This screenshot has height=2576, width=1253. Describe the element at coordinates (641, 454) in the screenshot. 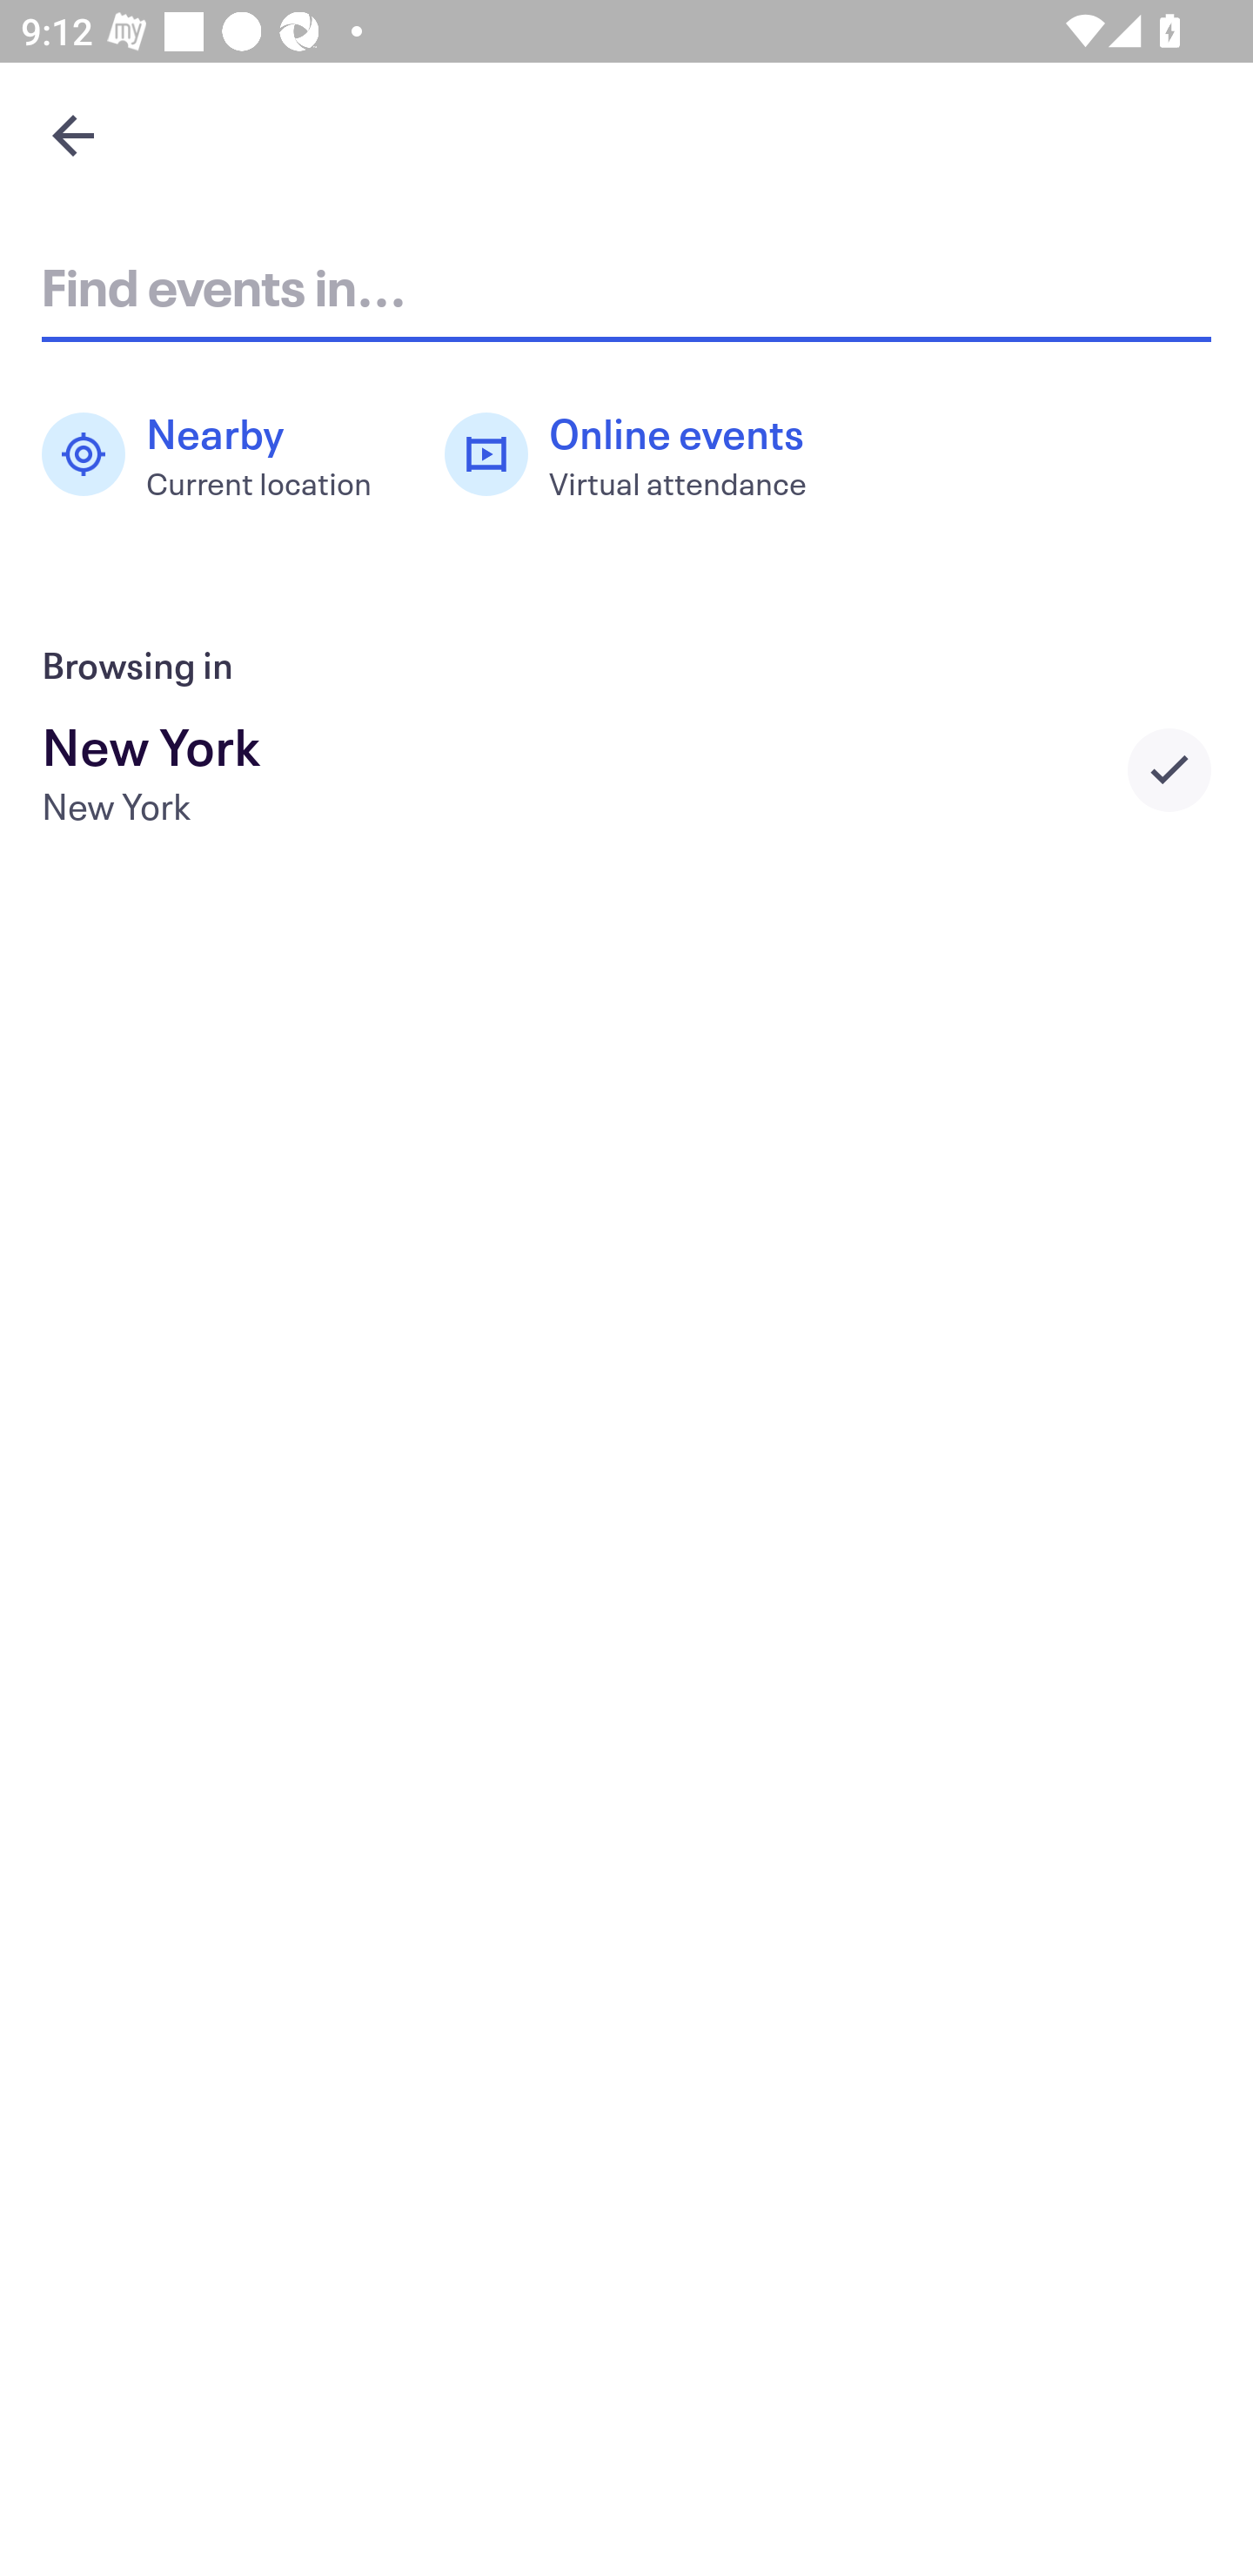

I see `Online events Virtual attendance` at that location.